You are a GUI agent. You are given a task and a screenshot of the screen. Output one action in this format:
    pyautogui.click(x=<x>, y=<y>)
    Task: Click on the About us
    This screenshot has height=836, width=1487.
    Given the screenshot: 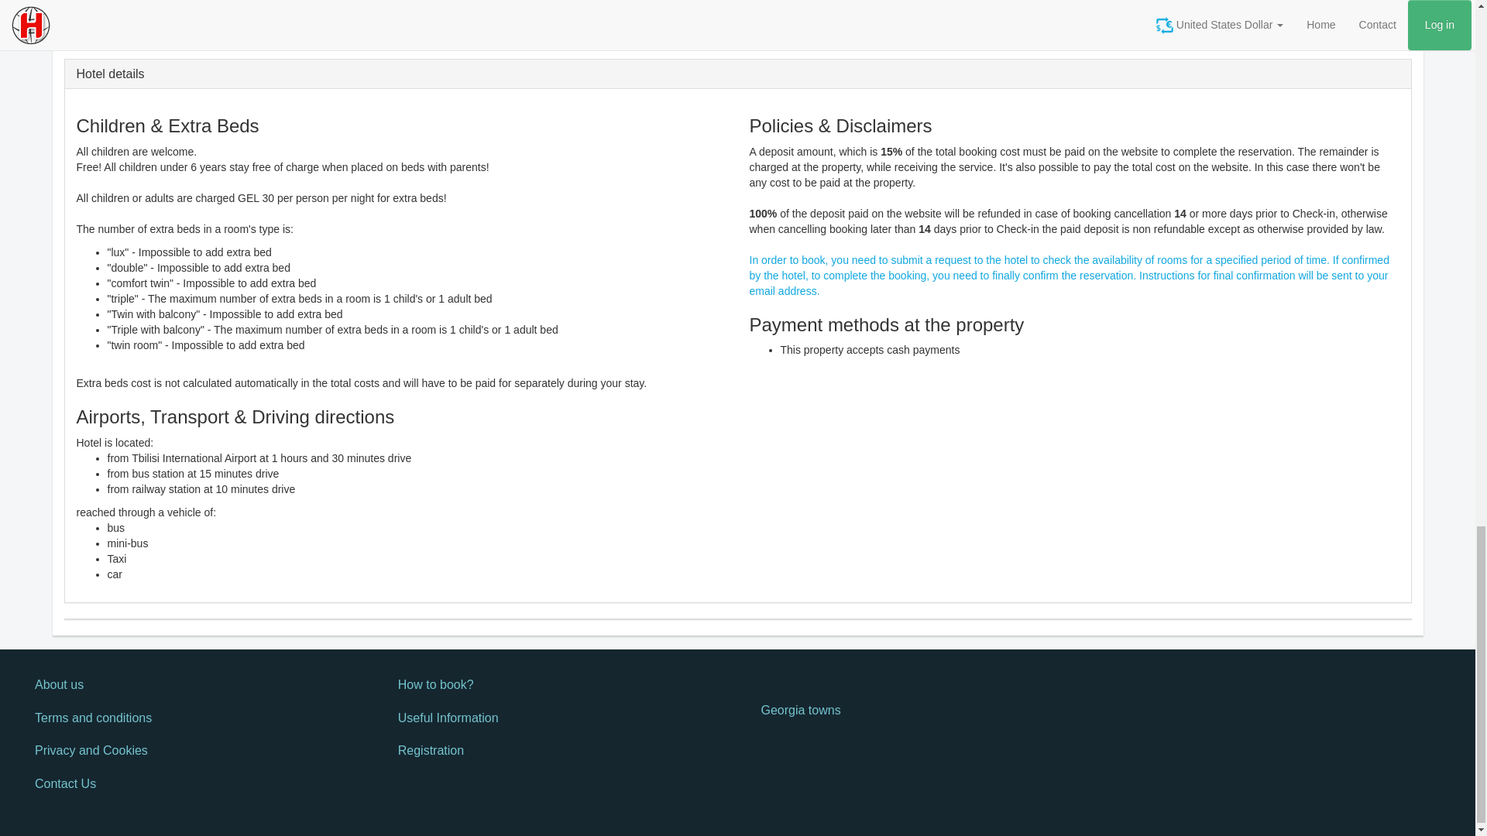 What is the action you would take?
    pyautogui.click(x=193, y=686)
    